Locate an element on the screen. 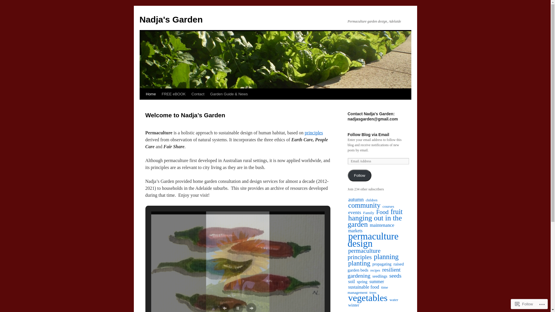 Image resolution: width=555 pixels, height=312 pixels. vegetables is located at coordinates (368, 298).